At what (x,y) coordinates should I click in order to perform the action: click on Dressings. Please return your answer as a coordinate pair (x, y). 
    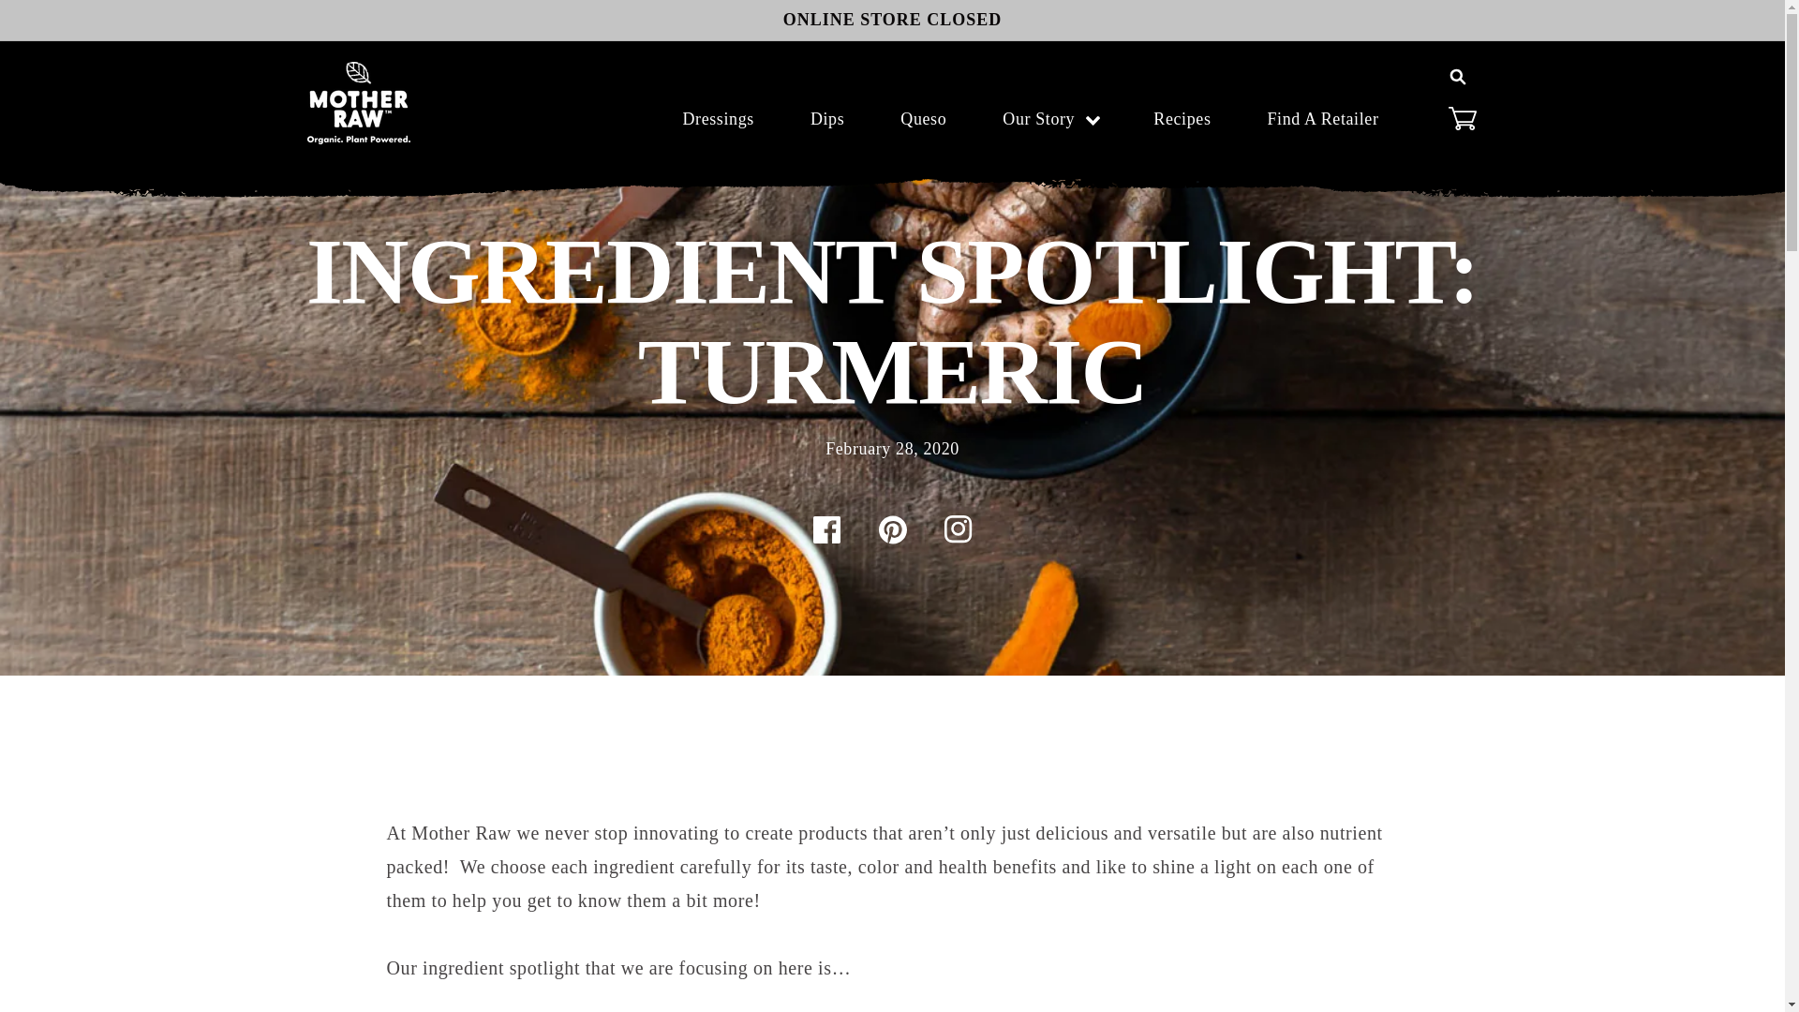
    Looking at the image, I should click on (718, 119).